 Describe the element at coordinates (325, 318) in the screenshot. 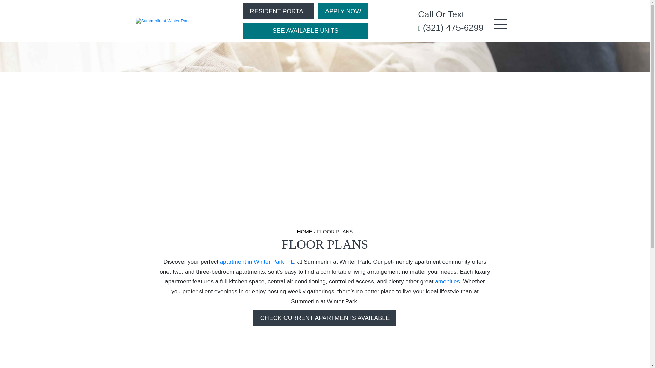

I see `CHECK CURRENT APARTMENTS AVAILABLE` at that location.